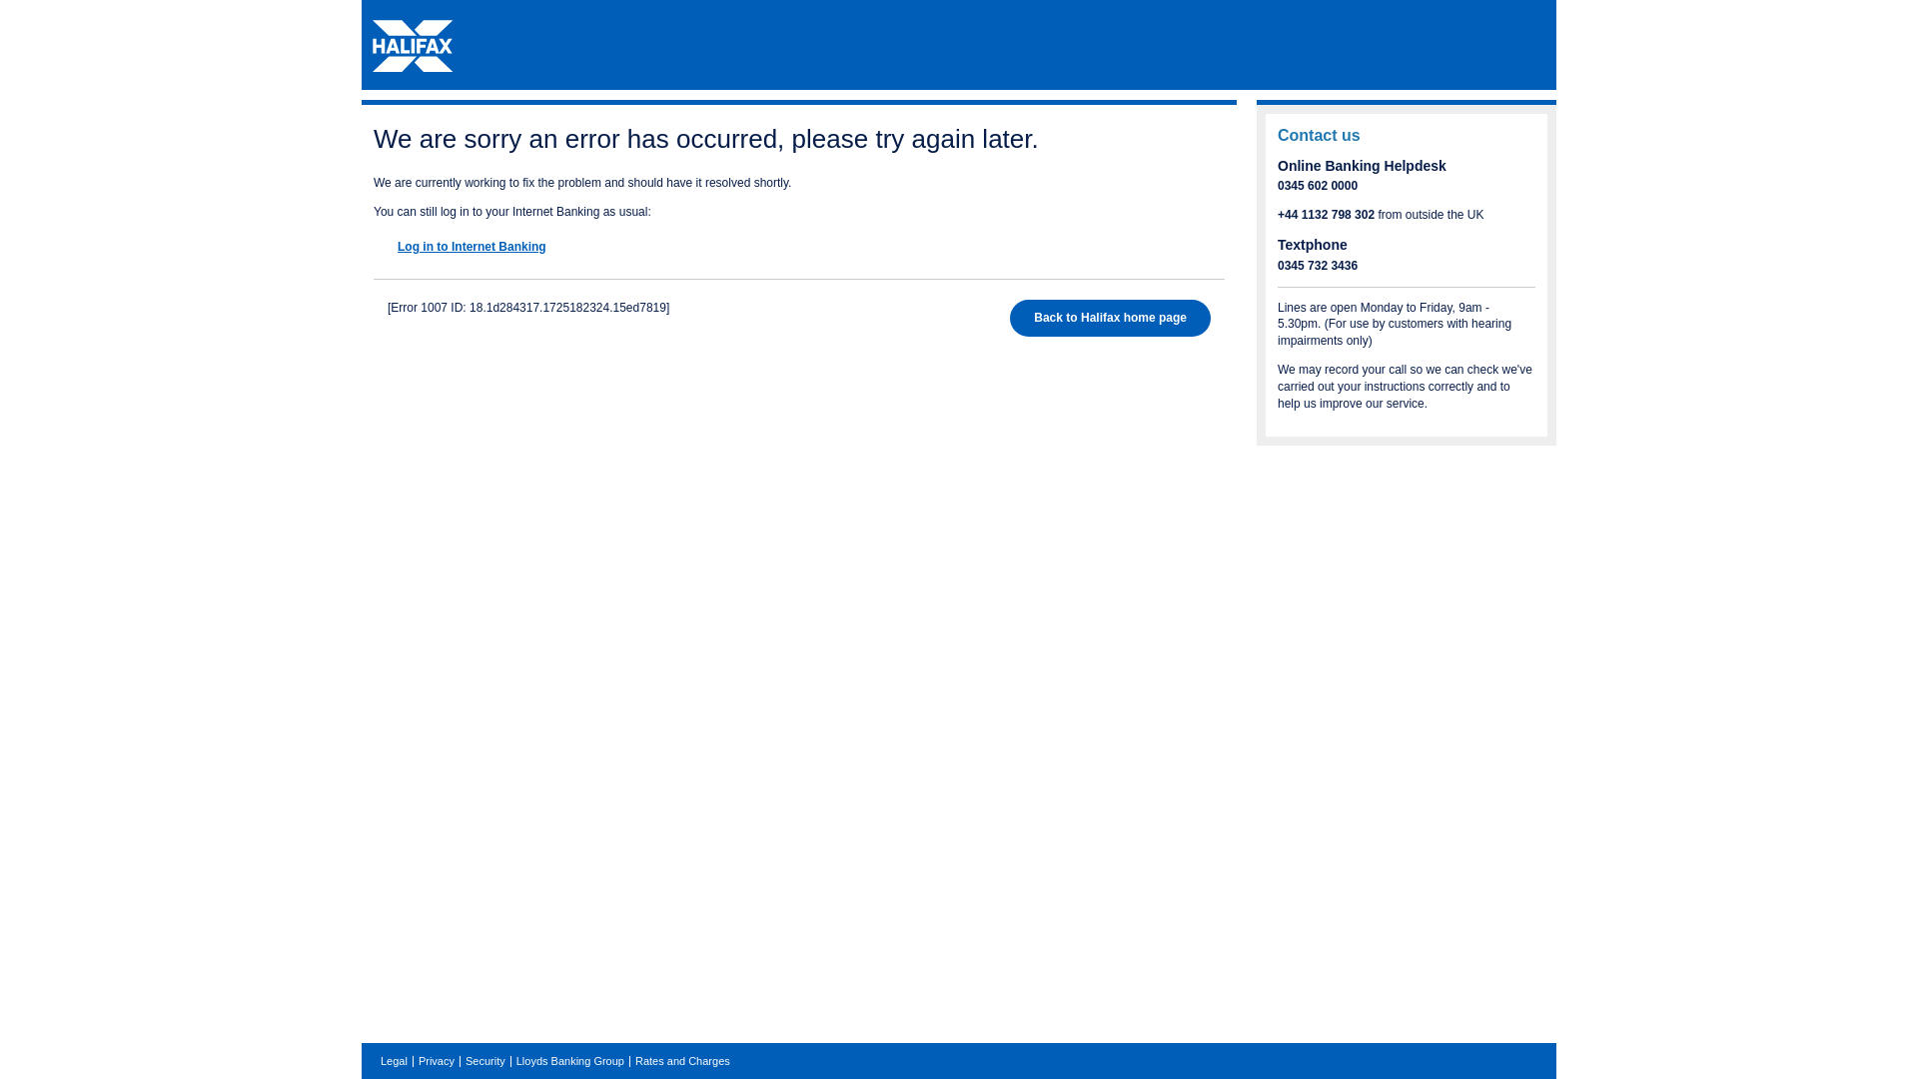 This screenshot has width=1918, height=1079. Describe the element at coordinates (394, 1061) in the screenshot. I see `Legal` at that location.